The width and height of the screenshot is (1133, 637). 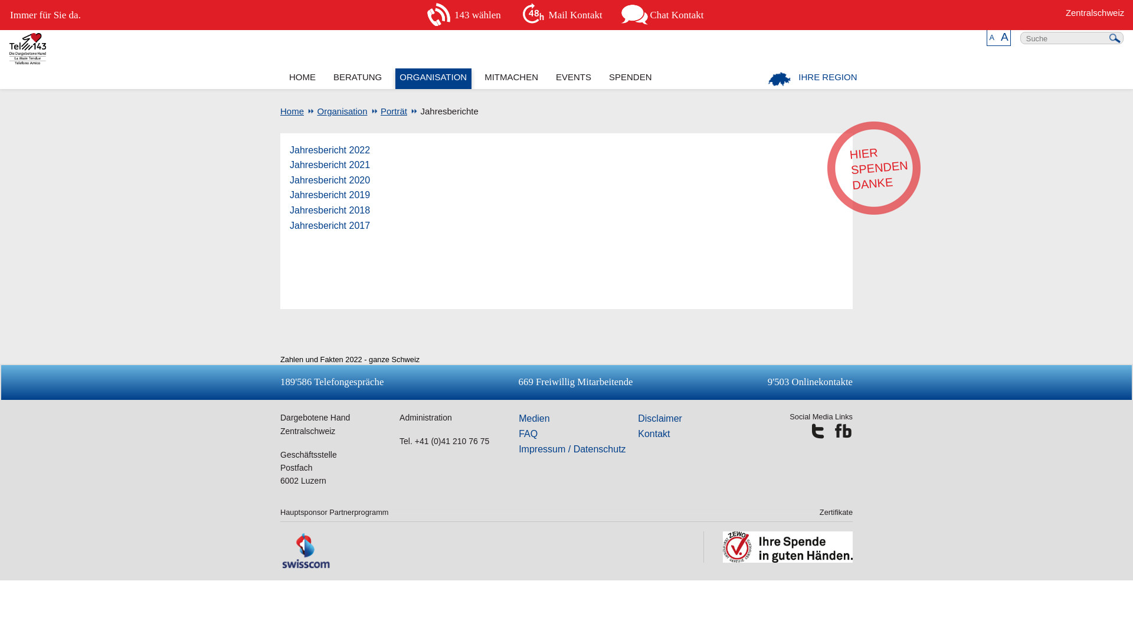 I want to click on HIER SPENDEN DANKE, so click(x=871, y=165).